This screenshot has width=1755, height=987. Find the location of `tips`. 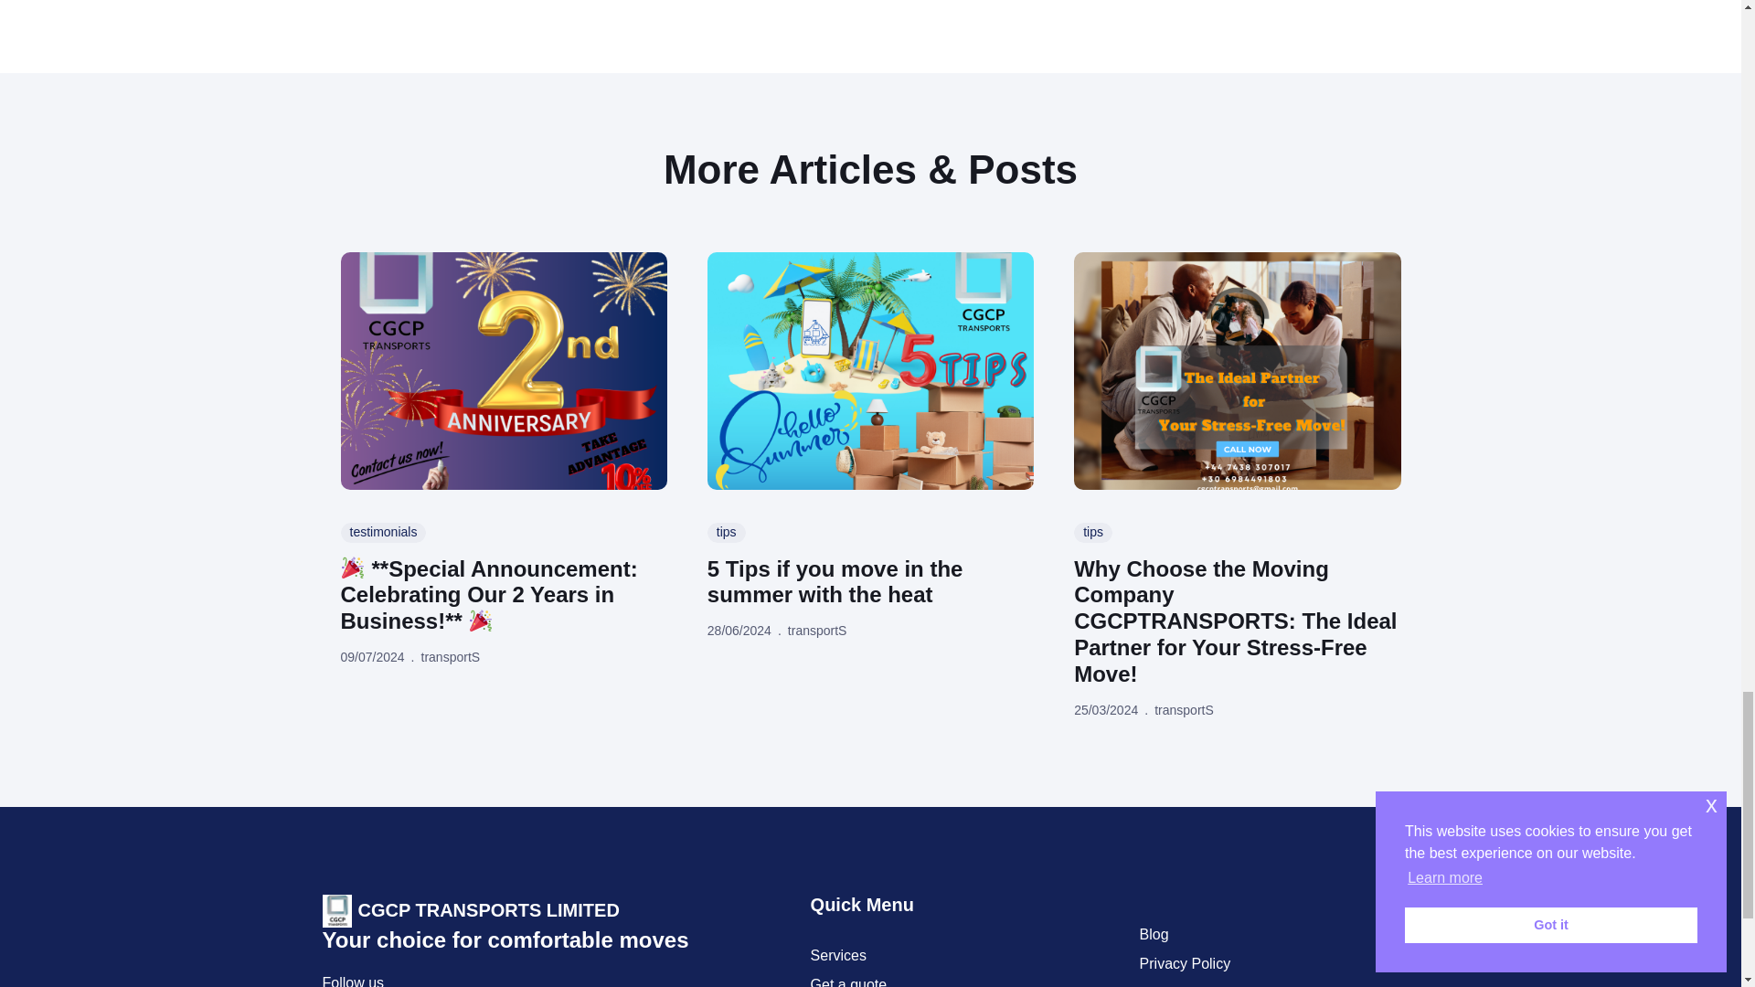

tips is located at coordinates (1093, 533).